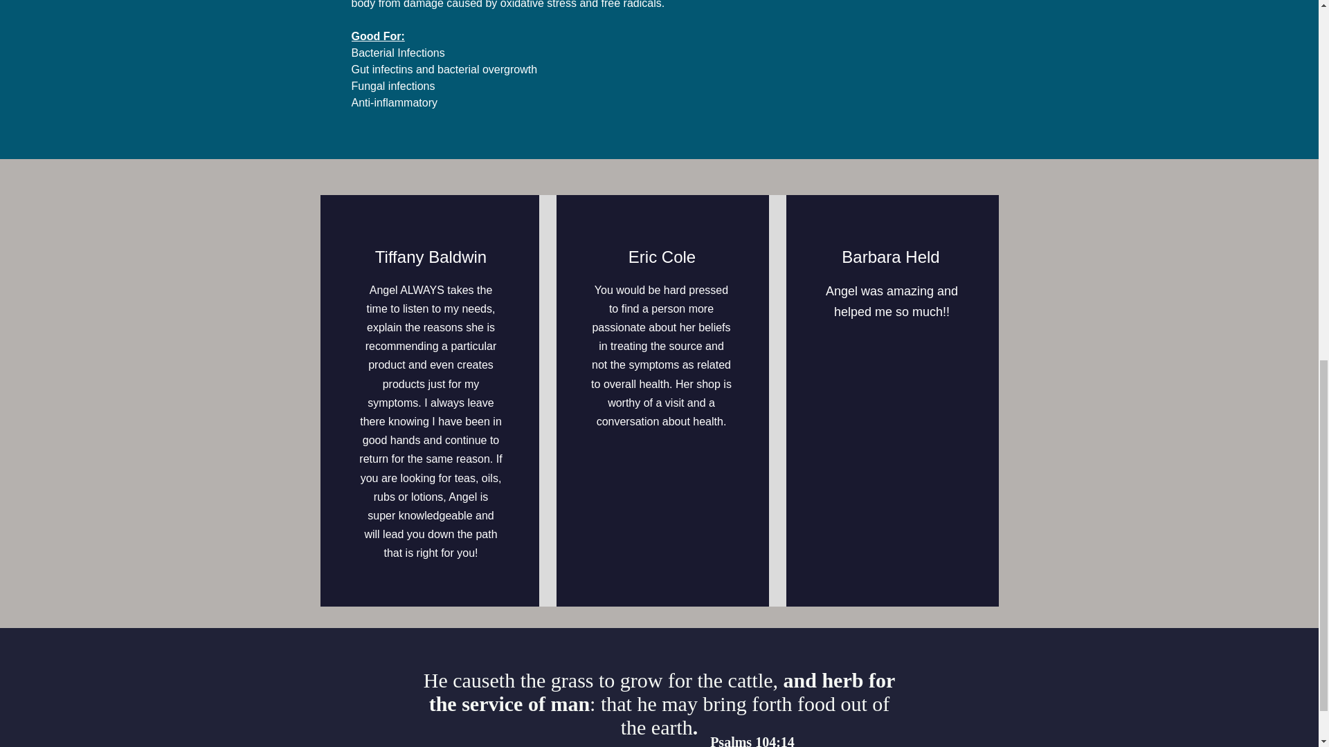  I want to click on Psalms 104:14, so click(752, 740).